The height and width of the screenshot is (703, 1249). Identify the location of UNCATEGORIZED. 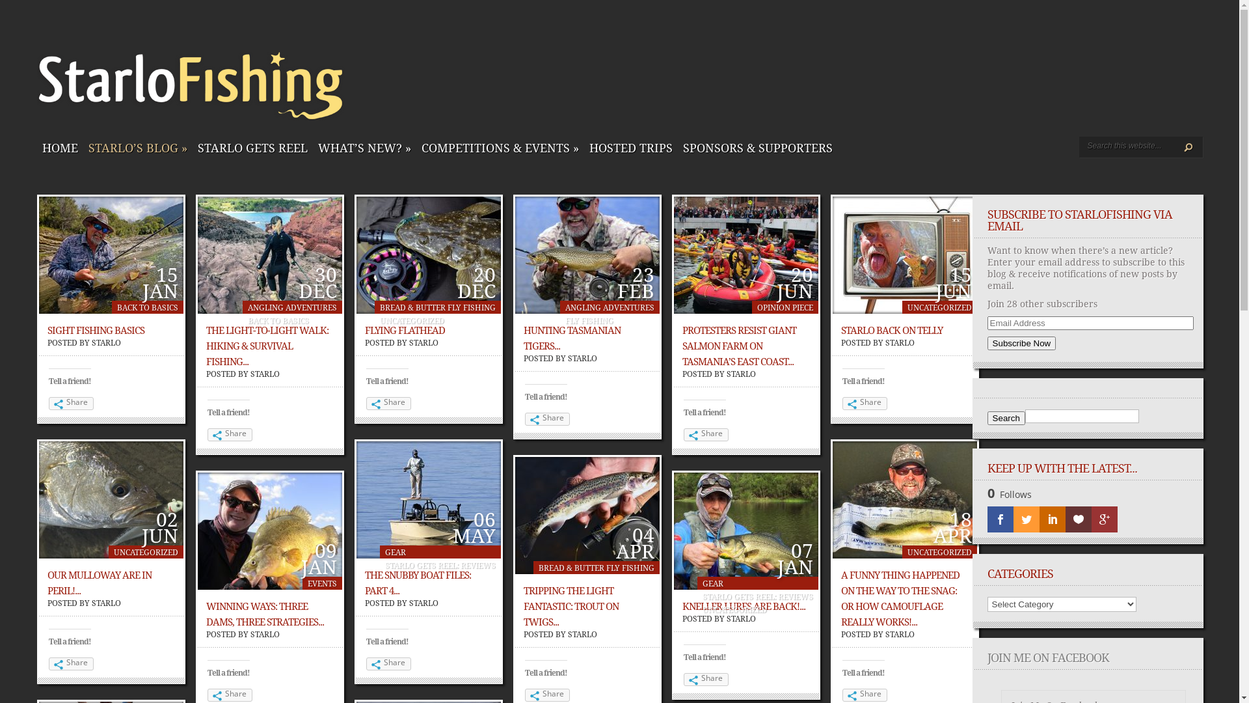
(939, 553).